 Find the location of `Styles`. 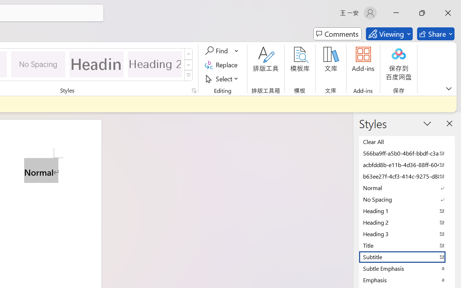

Styles is located at coordinates (189, 76).